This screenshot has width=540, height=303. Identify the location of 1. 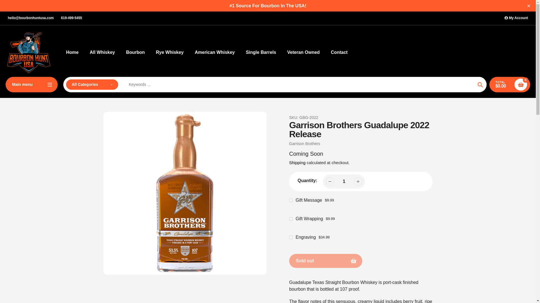
(344, 181).